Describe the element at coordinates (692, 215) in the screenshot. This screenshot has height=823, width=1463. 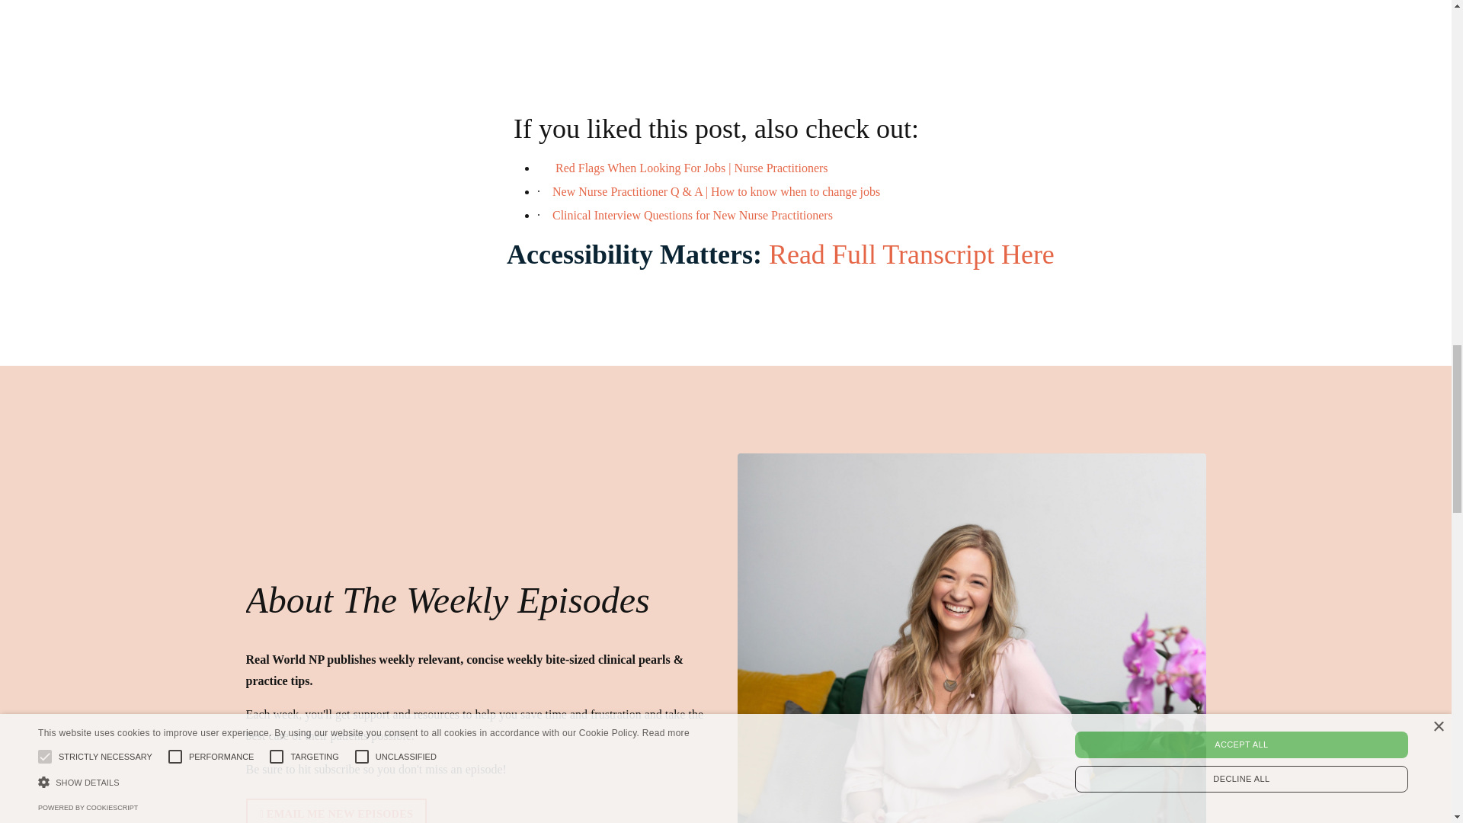
I see `Clinical Interview Questions for New Nurse Practitioners` at that location.